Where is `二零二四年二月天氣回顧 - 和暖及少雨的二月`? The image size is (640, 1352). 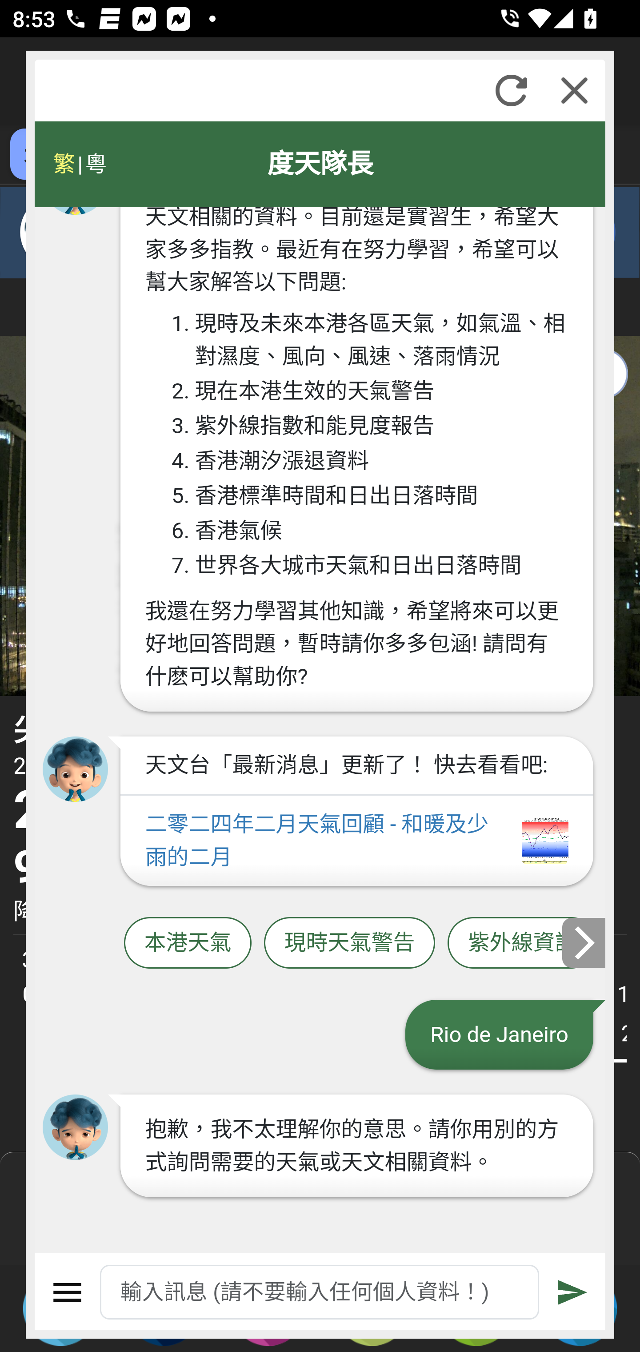 二零二四年二月天氣回顧 - 和暖及少雨的二月 is located at coordinates (356, 841).